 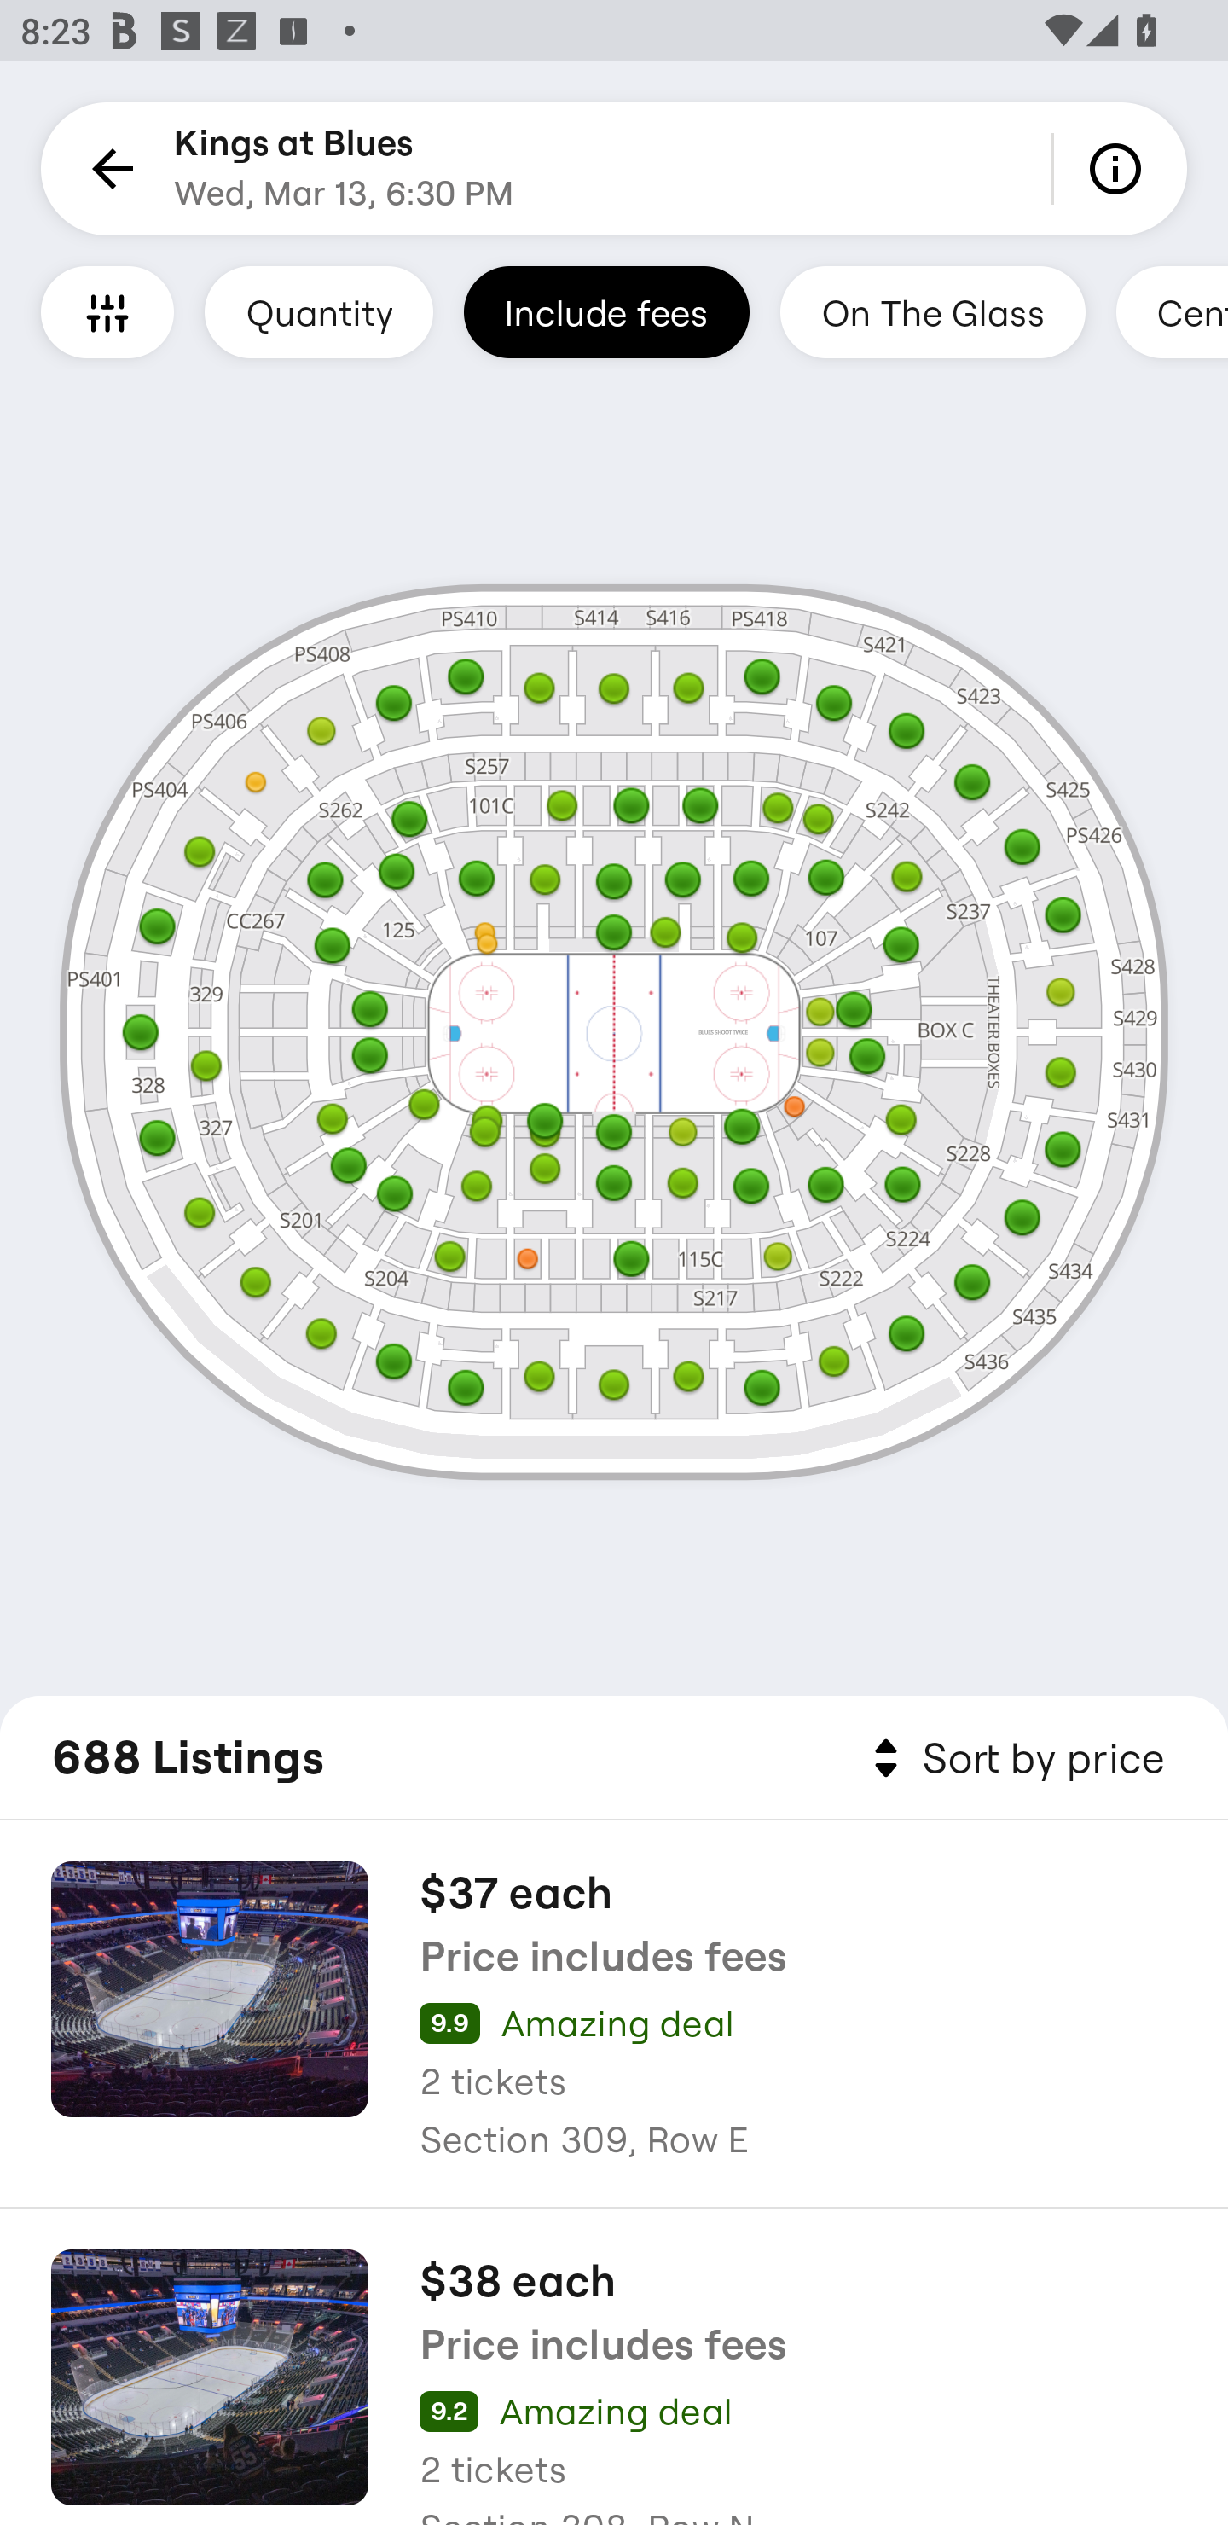 What do you see at coordinates (319, 311) in the screenshot?
I see `Quantity` at bounding box center [319, 311].